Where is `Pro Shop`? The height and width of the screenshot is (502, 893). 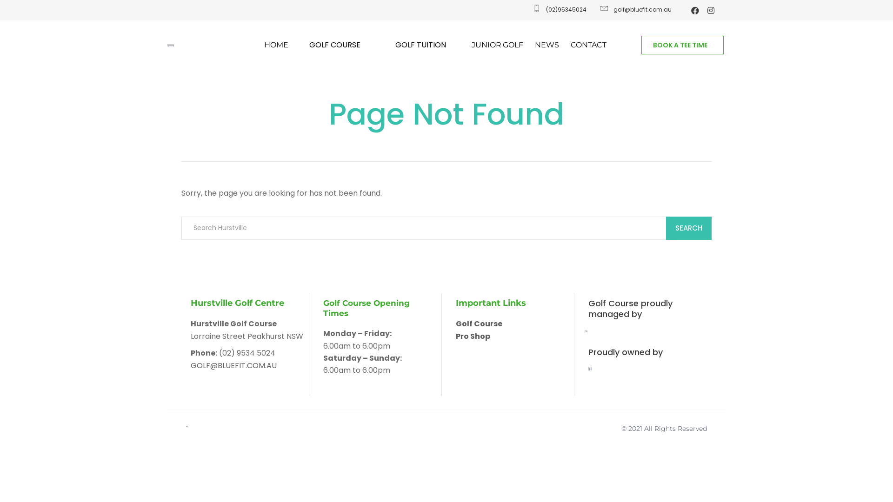
Pro Shop is located at coordinates (473, 337).